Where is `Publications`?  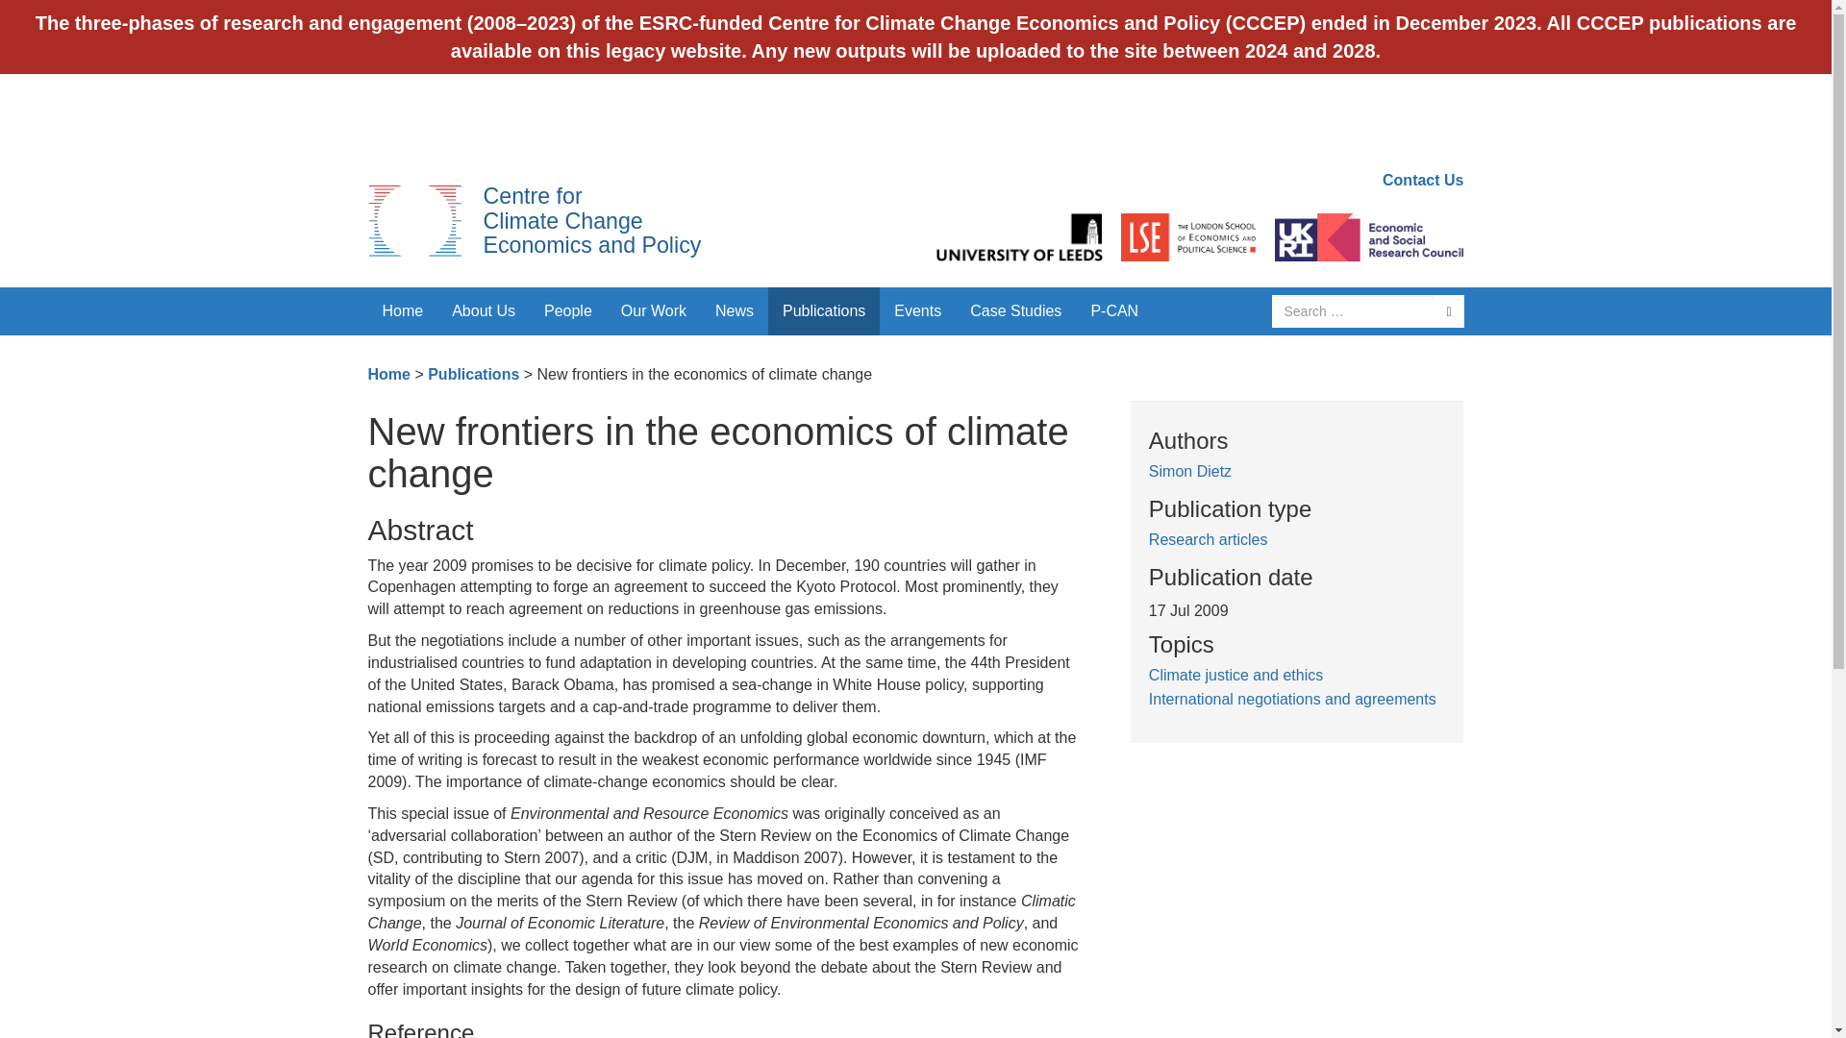
Publications is located at coordinates (473, 375).